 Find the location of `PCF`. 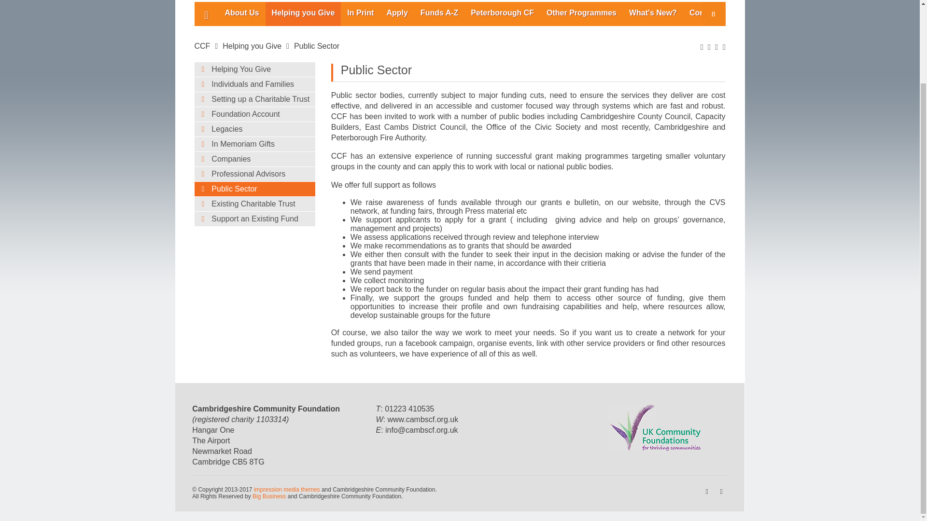

PCF is located at coordinates (502, 14).